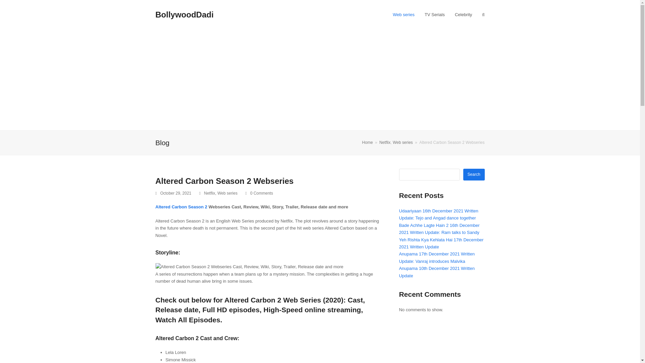 This screenshot has width=645, height=363. Describe the element at coordinates (261, 193) in the screenshot. I see `0 Comments` at that location.